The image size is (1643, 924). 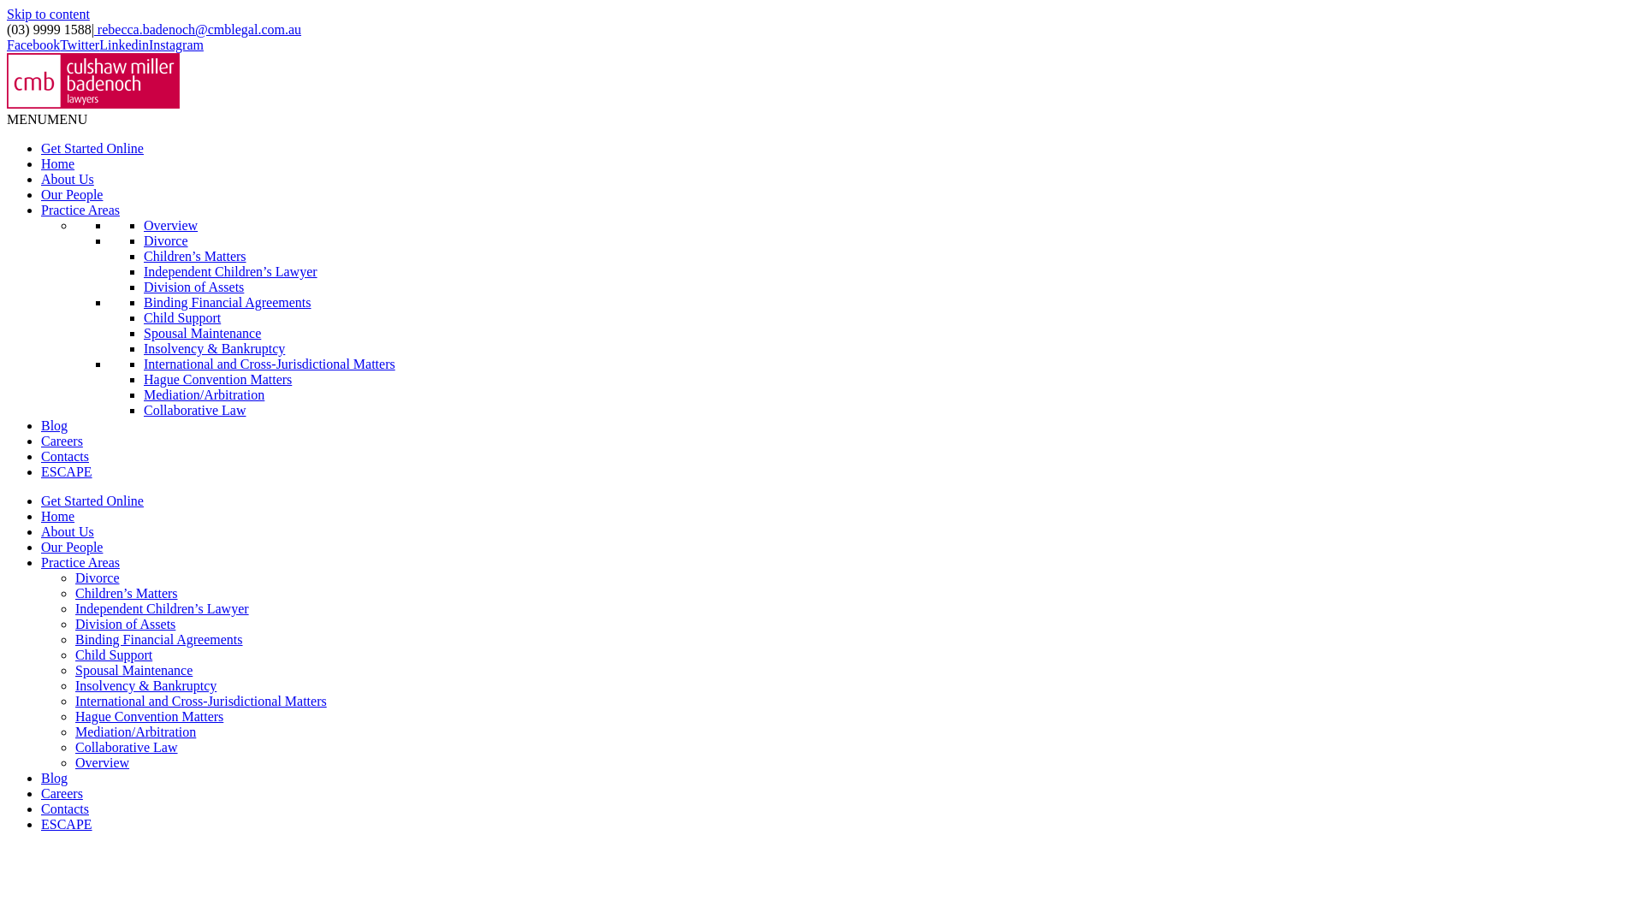 What do you see at coordinates (176, 44) in the screenshot?
I see `Instagram` at bounding box center [176, 44].